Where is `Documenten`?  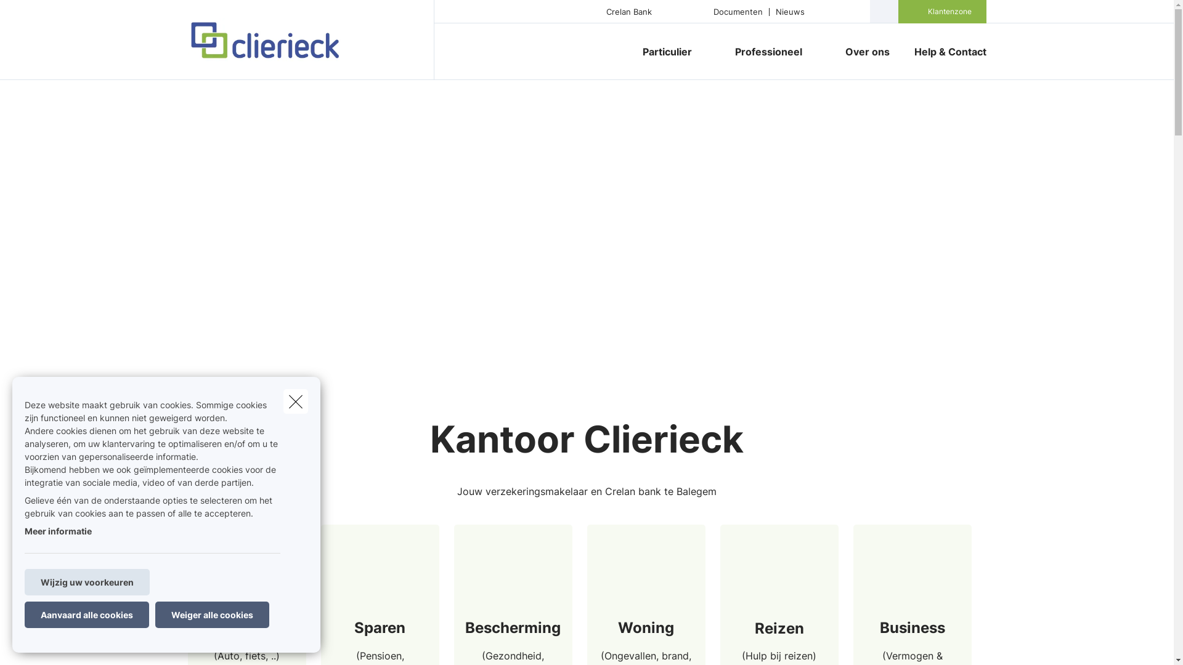
Documenten is located at coordinates (738, 11).